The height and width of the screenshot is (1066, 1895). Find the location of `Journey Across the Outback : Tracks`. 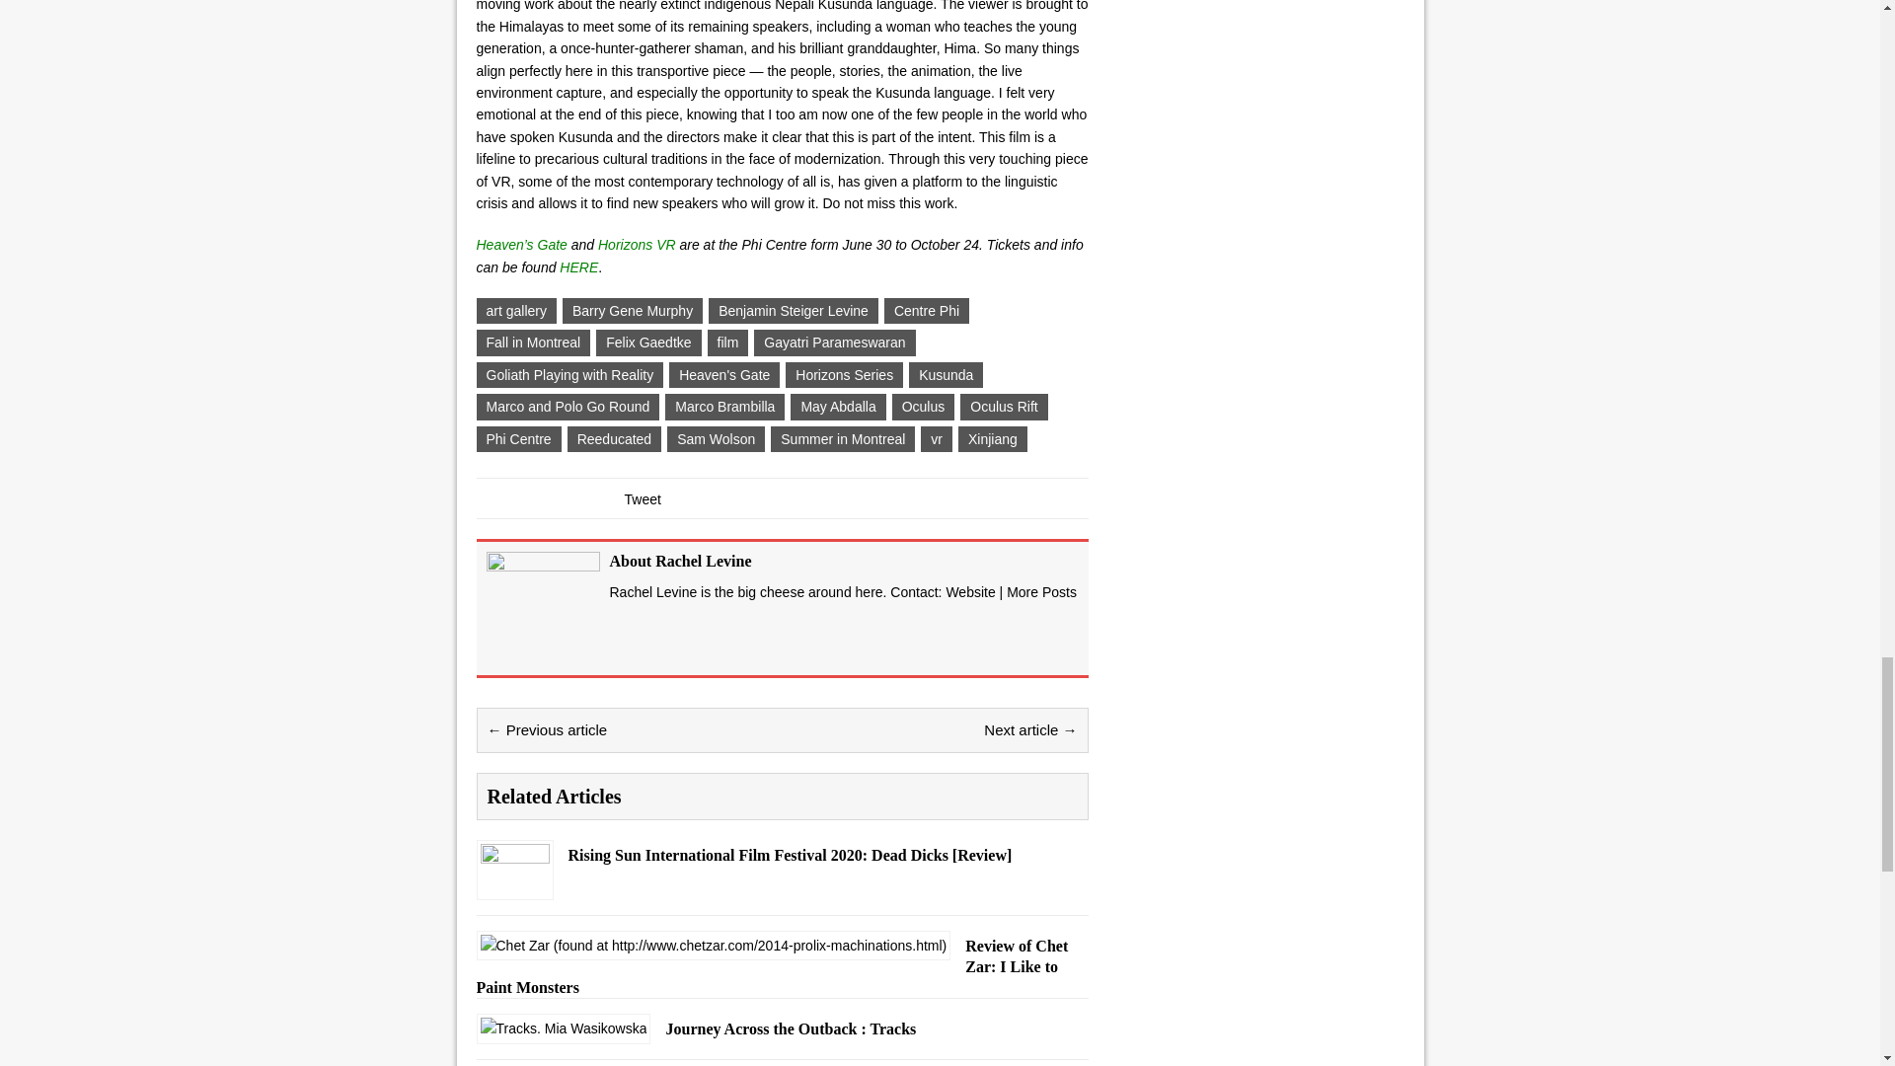

Journey Across the Outback : Tracks is located at coordinates (563, 1028).